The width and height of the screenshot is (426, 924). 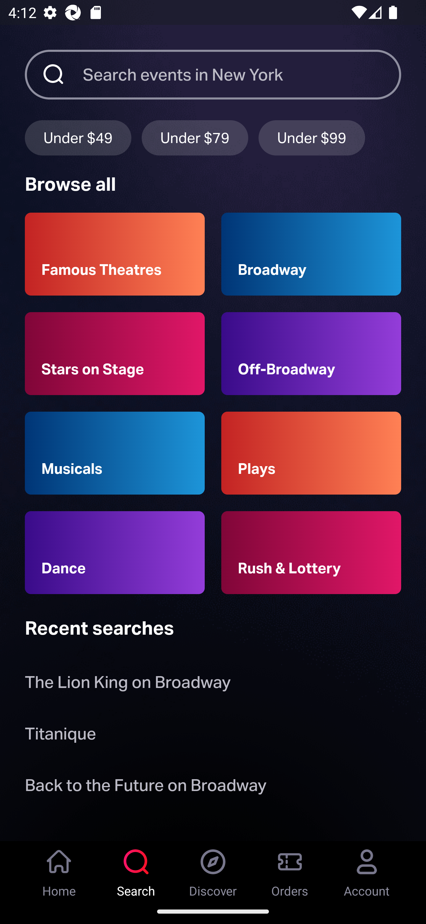 I want to click on Titanique, so click(x=60, y=736).